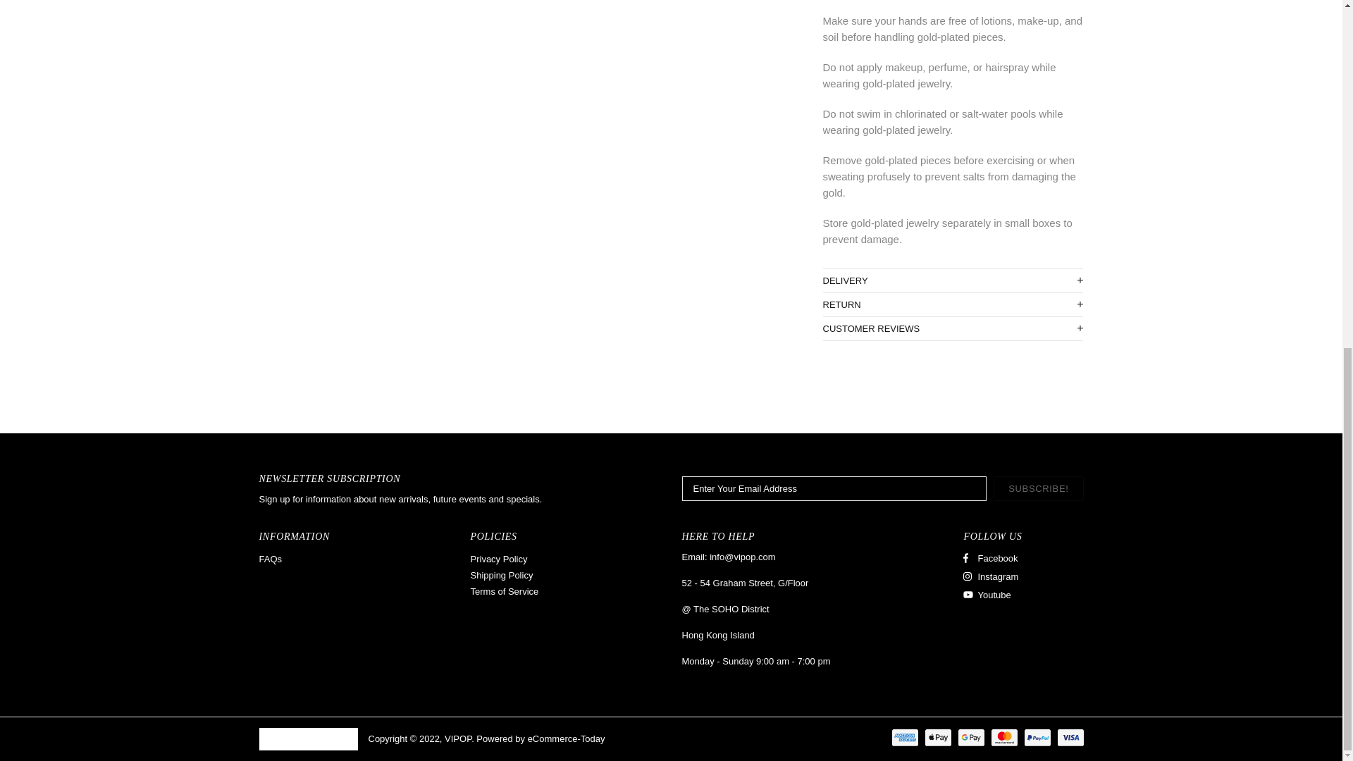 The width and height of the screenshot is (1353, 761). I want to click on email address, so click(742, 557).